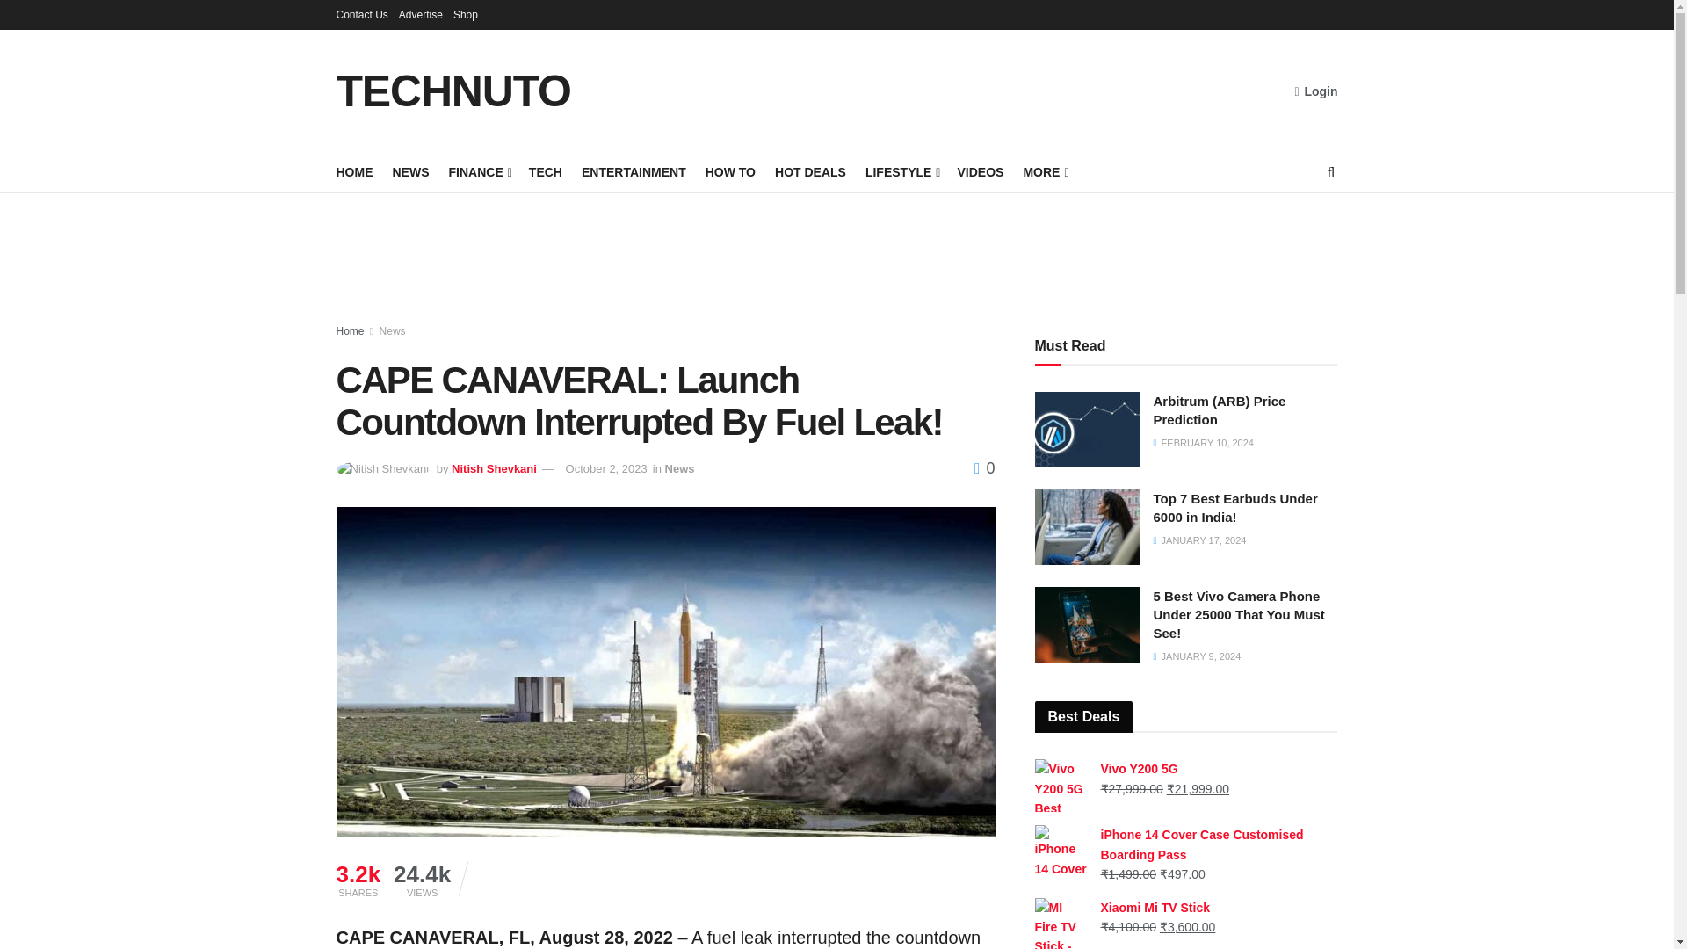 The width and height of the screenshot is (1687, 949). Describe the element at coordinates (420, 14) in the screenshot. I see `Advertise` at that location.